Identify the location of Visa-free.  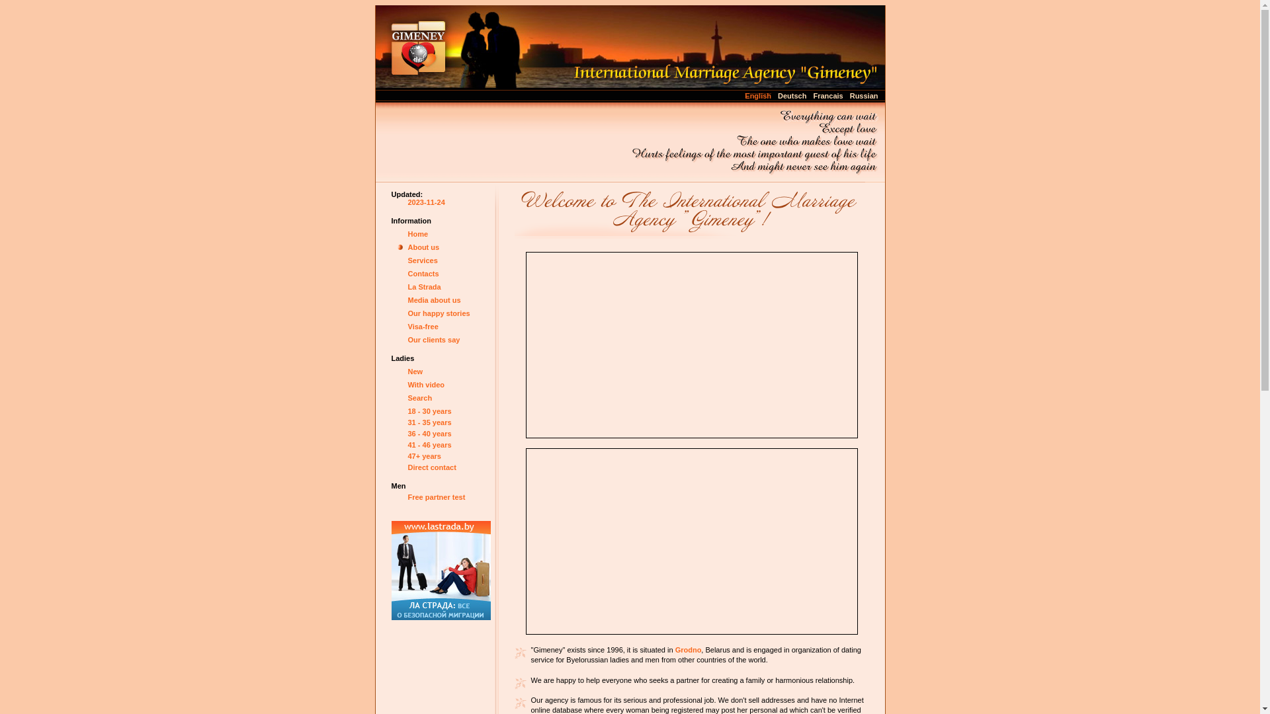
(423, 327).